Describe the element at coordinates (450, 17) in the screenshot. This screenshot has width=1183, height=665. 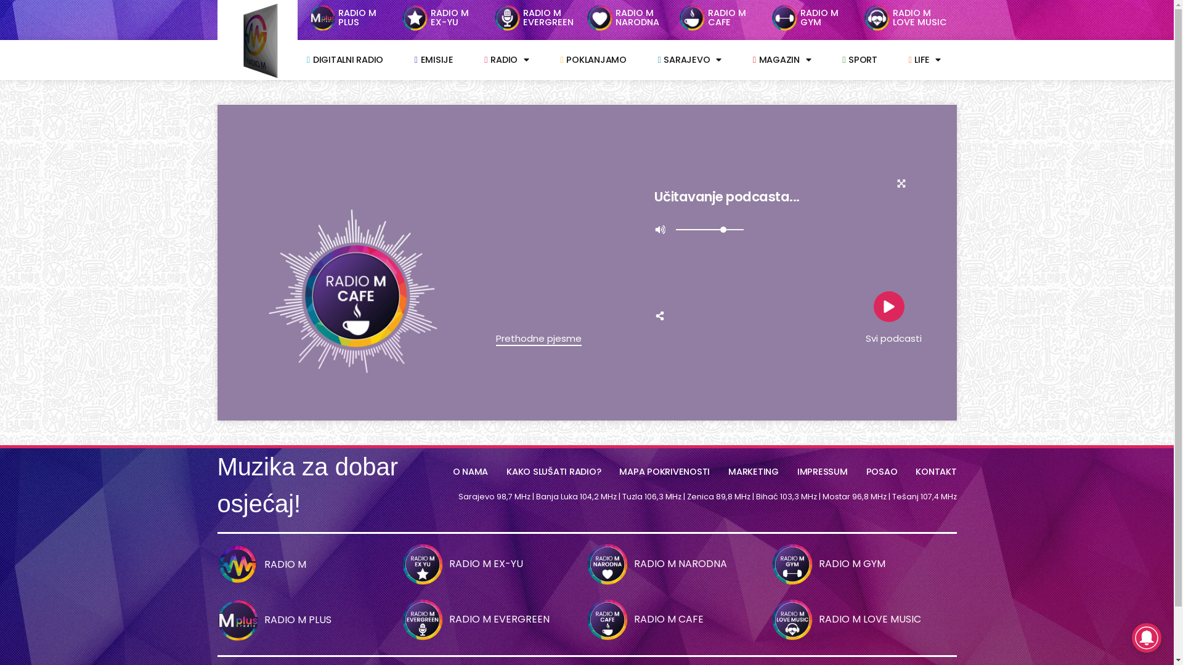
I see `RADIO M
EX-YU` at that location.